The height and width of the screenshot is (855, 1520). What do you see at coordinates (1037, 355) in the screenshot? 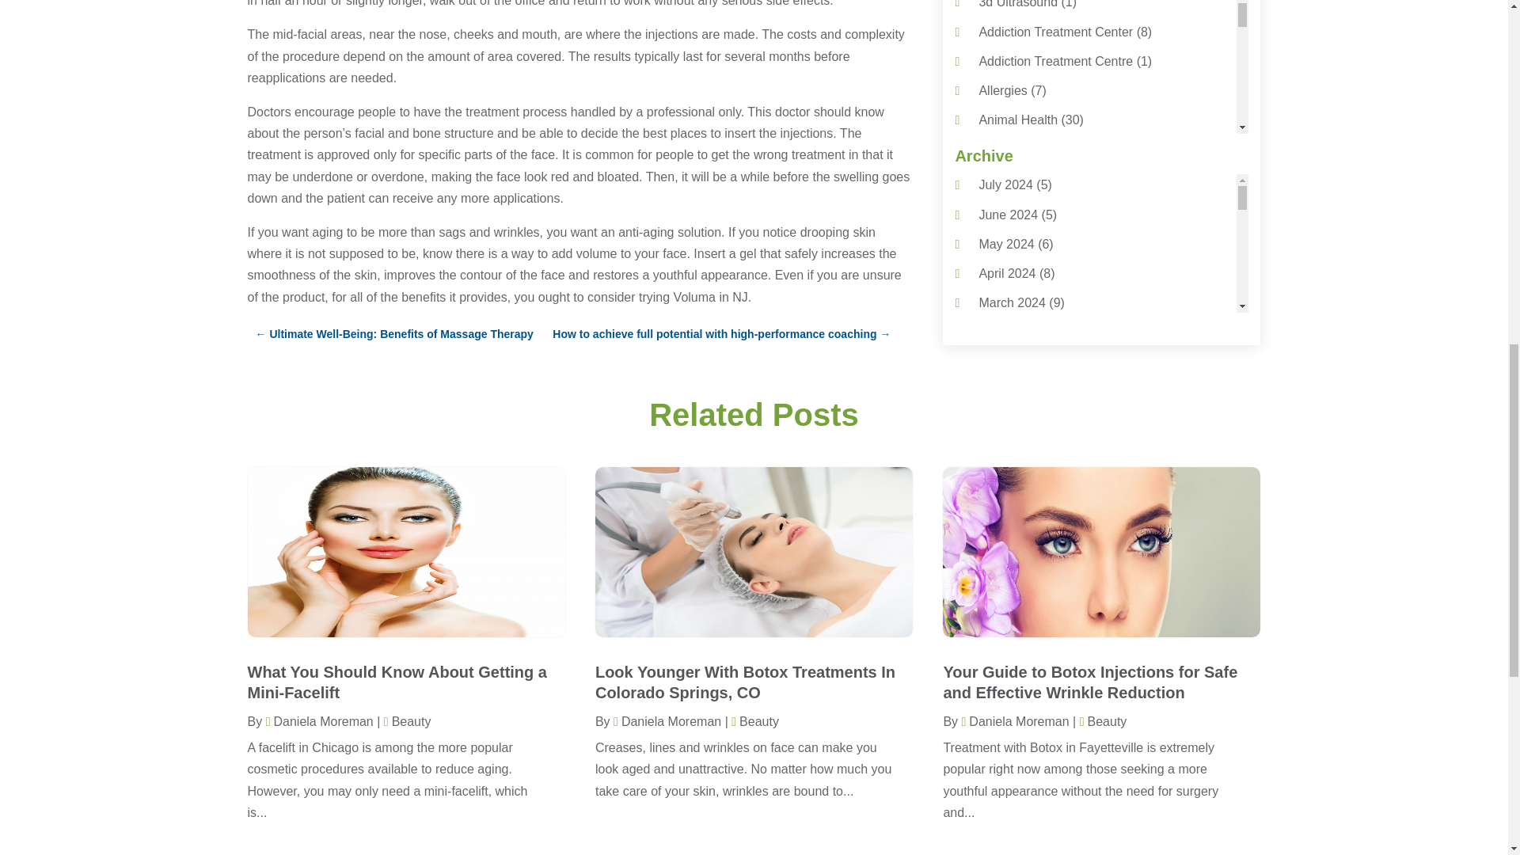
I see `Breast Augmentation` at bounding box center [1037, 355].